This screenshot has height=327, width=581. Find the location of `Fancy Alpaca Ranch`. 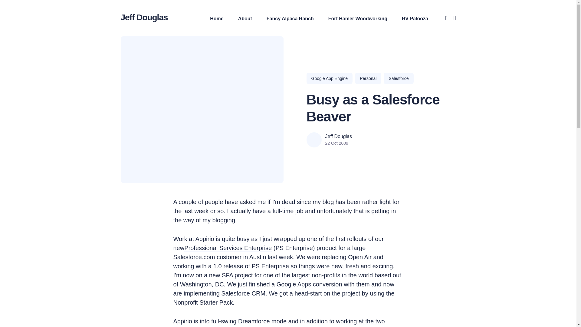

Fancy Alpaca Ranch is located at coordinates (290, 18).